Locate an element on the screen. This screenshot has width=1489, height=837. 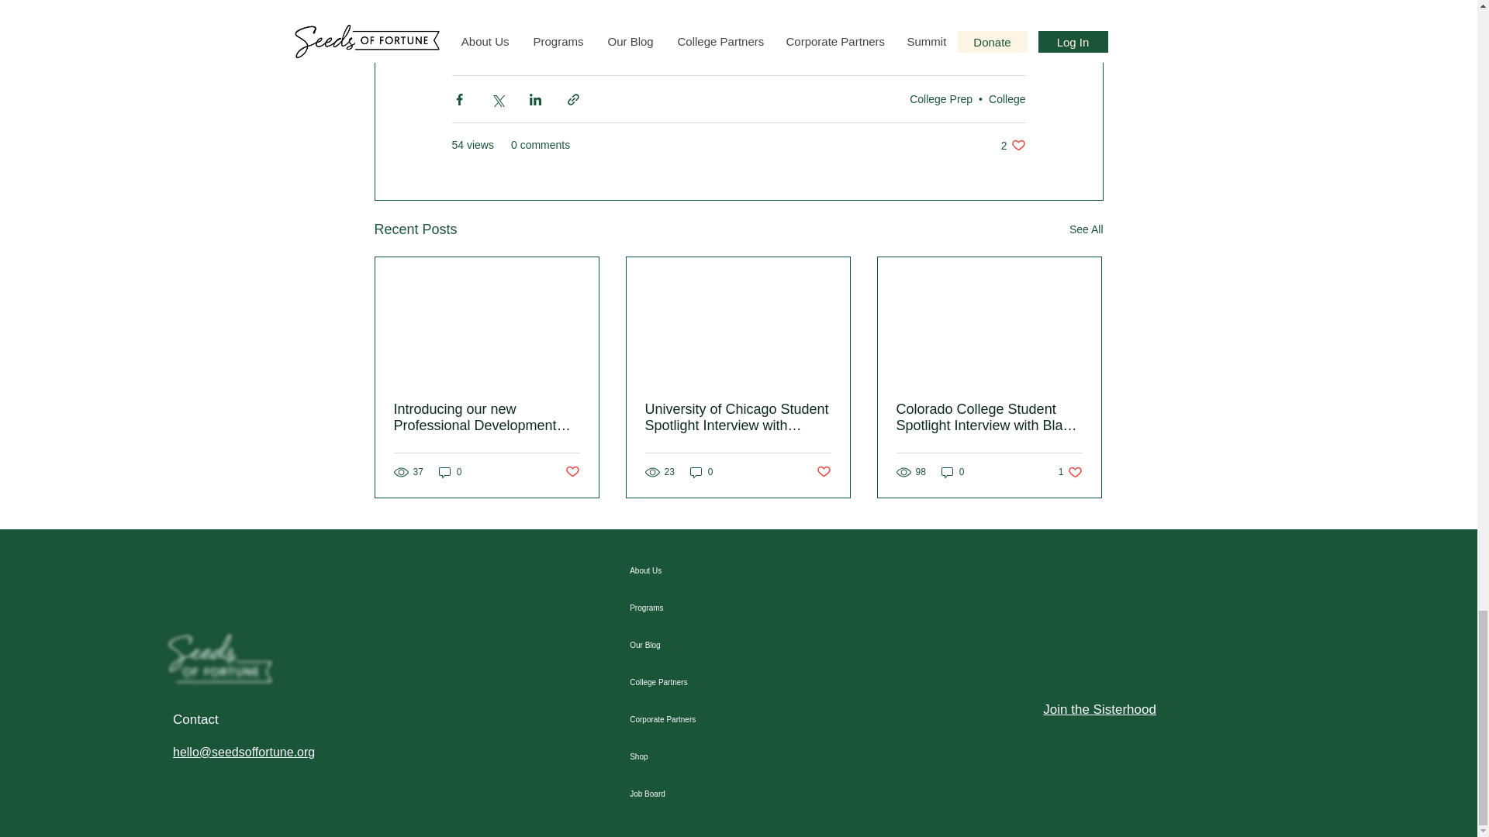
College is located at coordinates (1086, 229).